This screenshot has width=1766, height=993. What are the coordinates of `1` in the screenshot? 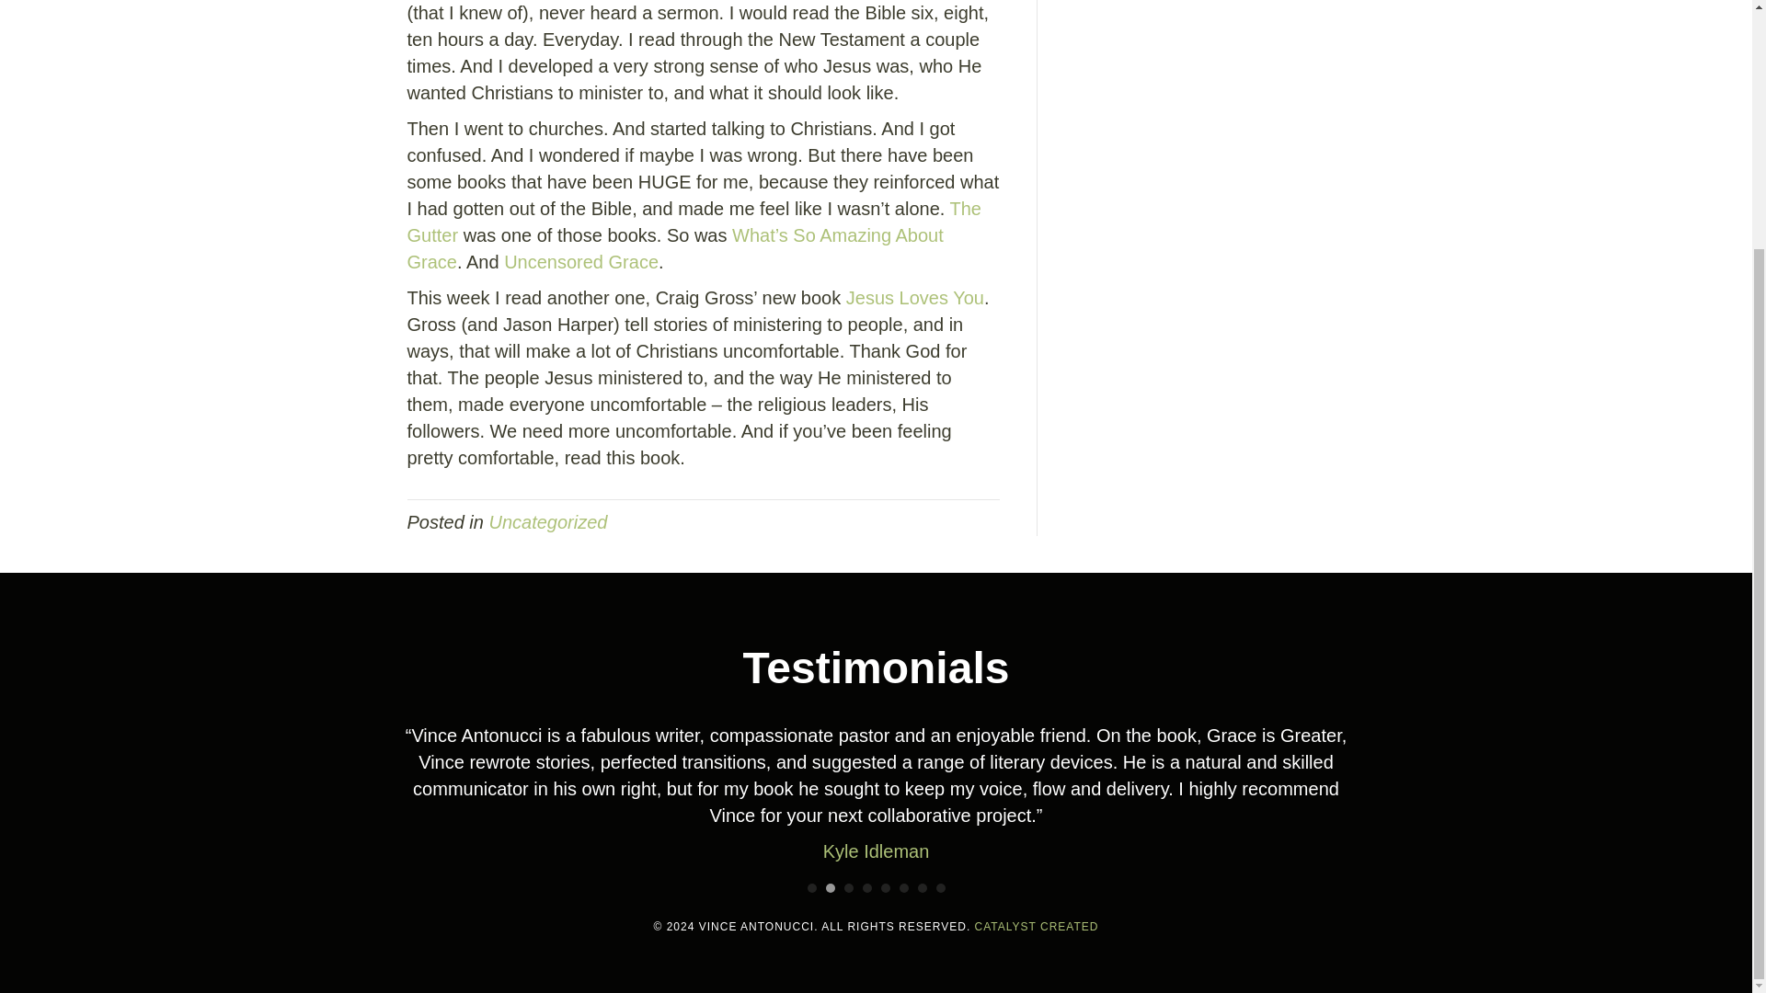 It's located at (811, 888).